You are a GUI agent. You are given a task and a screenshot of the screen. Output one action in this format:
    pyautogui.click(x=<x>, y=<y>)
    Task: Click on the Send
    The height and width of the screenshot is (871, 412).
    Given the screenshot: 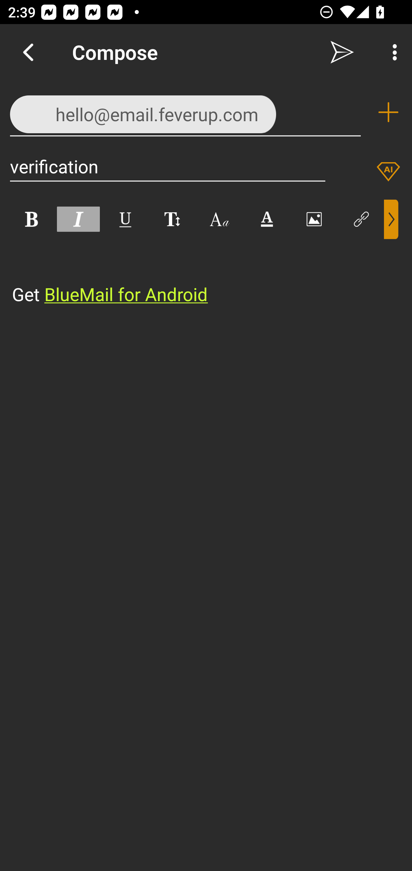 What is the action you would take?
    pyautogui.click(x=342, y=52)
    